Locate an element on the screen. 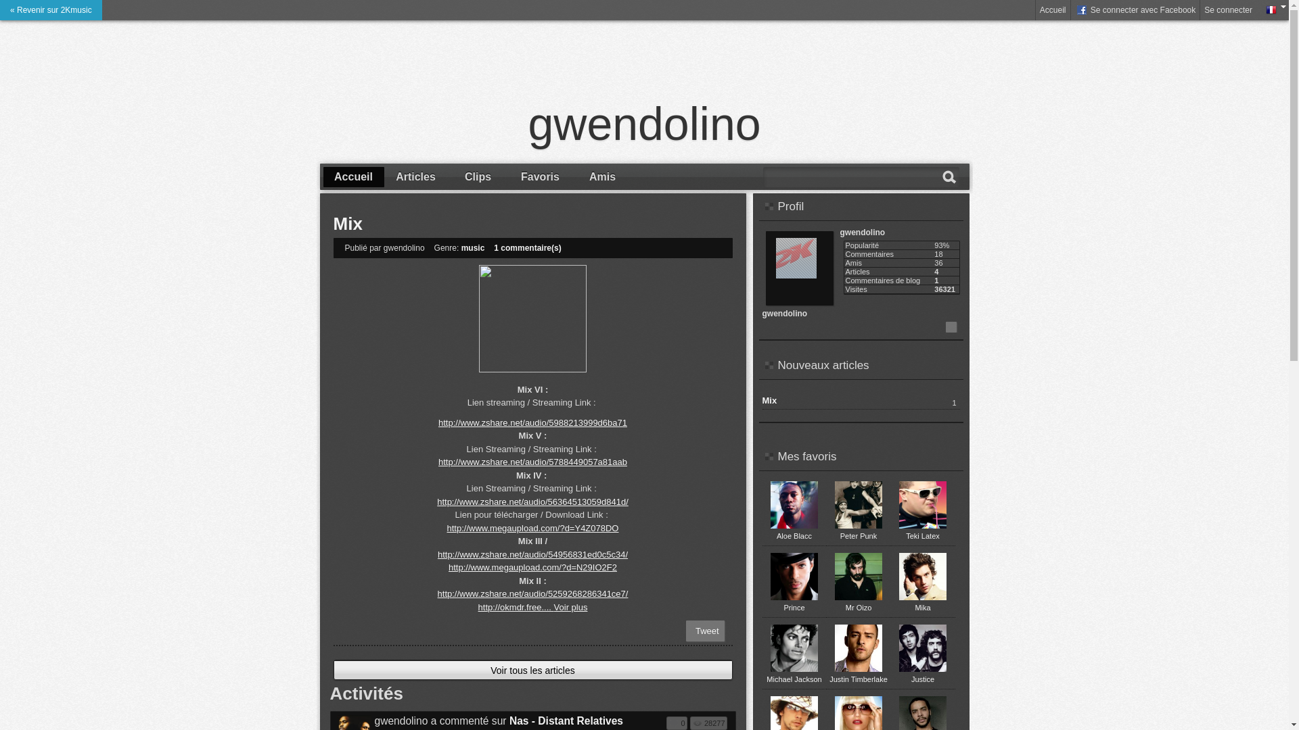 Image resolution: width=1299 pixels, height=730 pixels. Accueil is located at coordinates (354, 177).